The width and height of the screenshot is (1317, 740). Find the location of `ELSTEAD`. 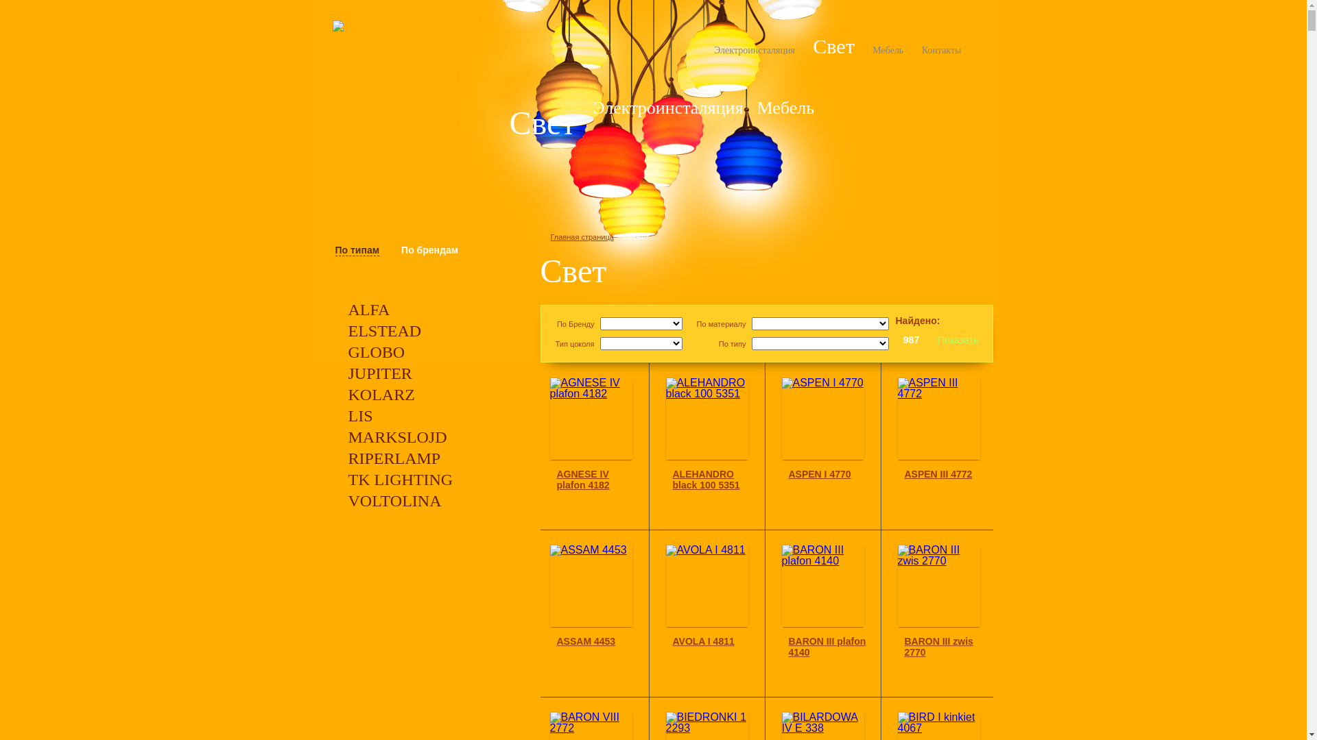

ELSTEAD is located at coordinates (385, 331).